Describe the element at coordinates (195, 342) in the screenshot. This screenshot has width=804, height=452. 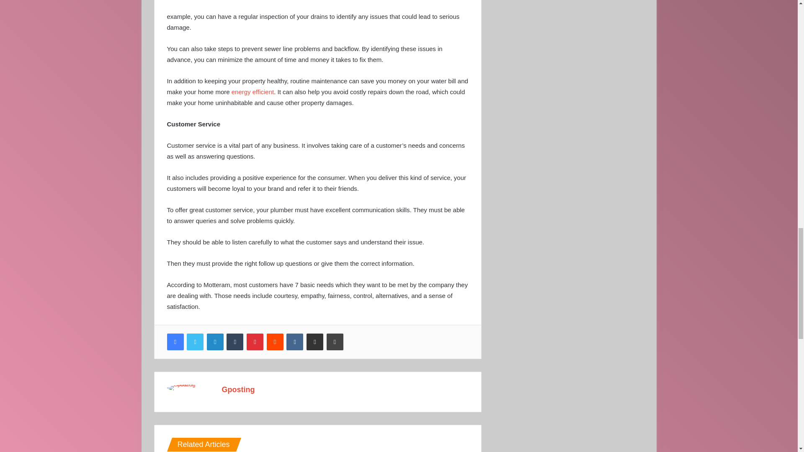
I see `Twitter` at that location.